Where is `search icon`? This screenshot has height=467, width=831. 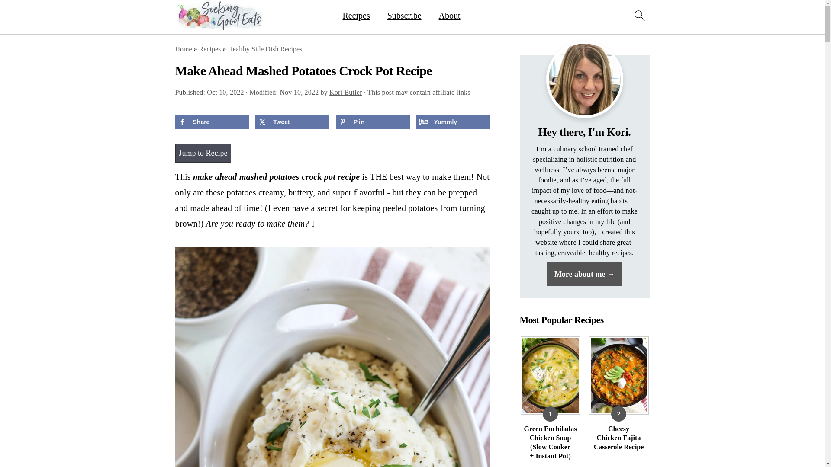
search icon is located at coordinates (639, 15).